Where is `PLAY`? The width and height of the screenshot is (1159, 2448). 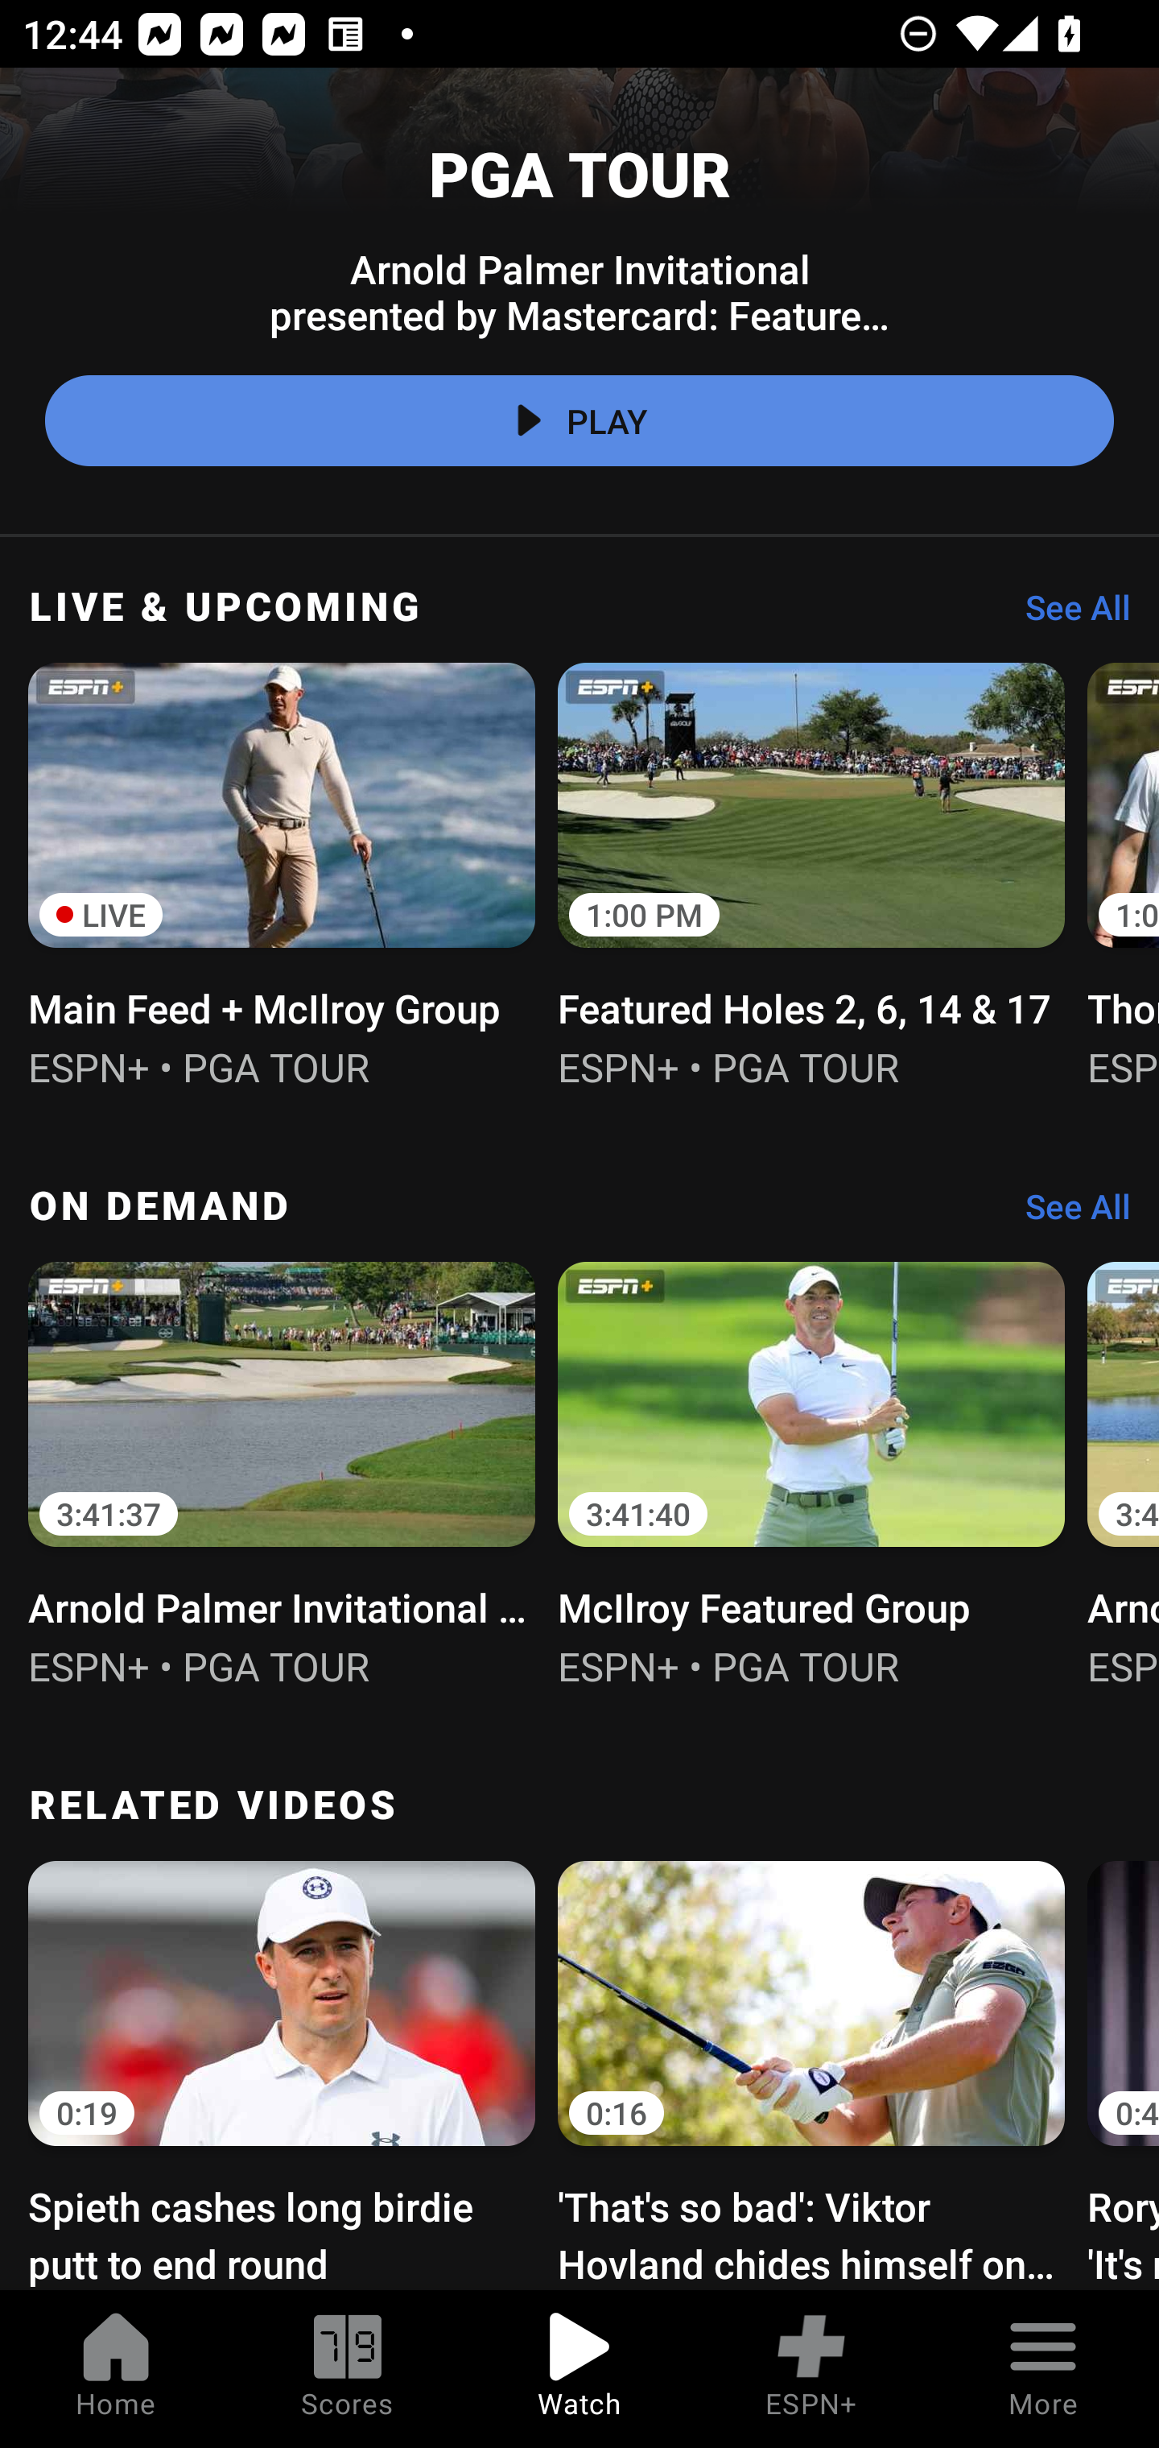 PLAY is located at coordinates (579, 420).